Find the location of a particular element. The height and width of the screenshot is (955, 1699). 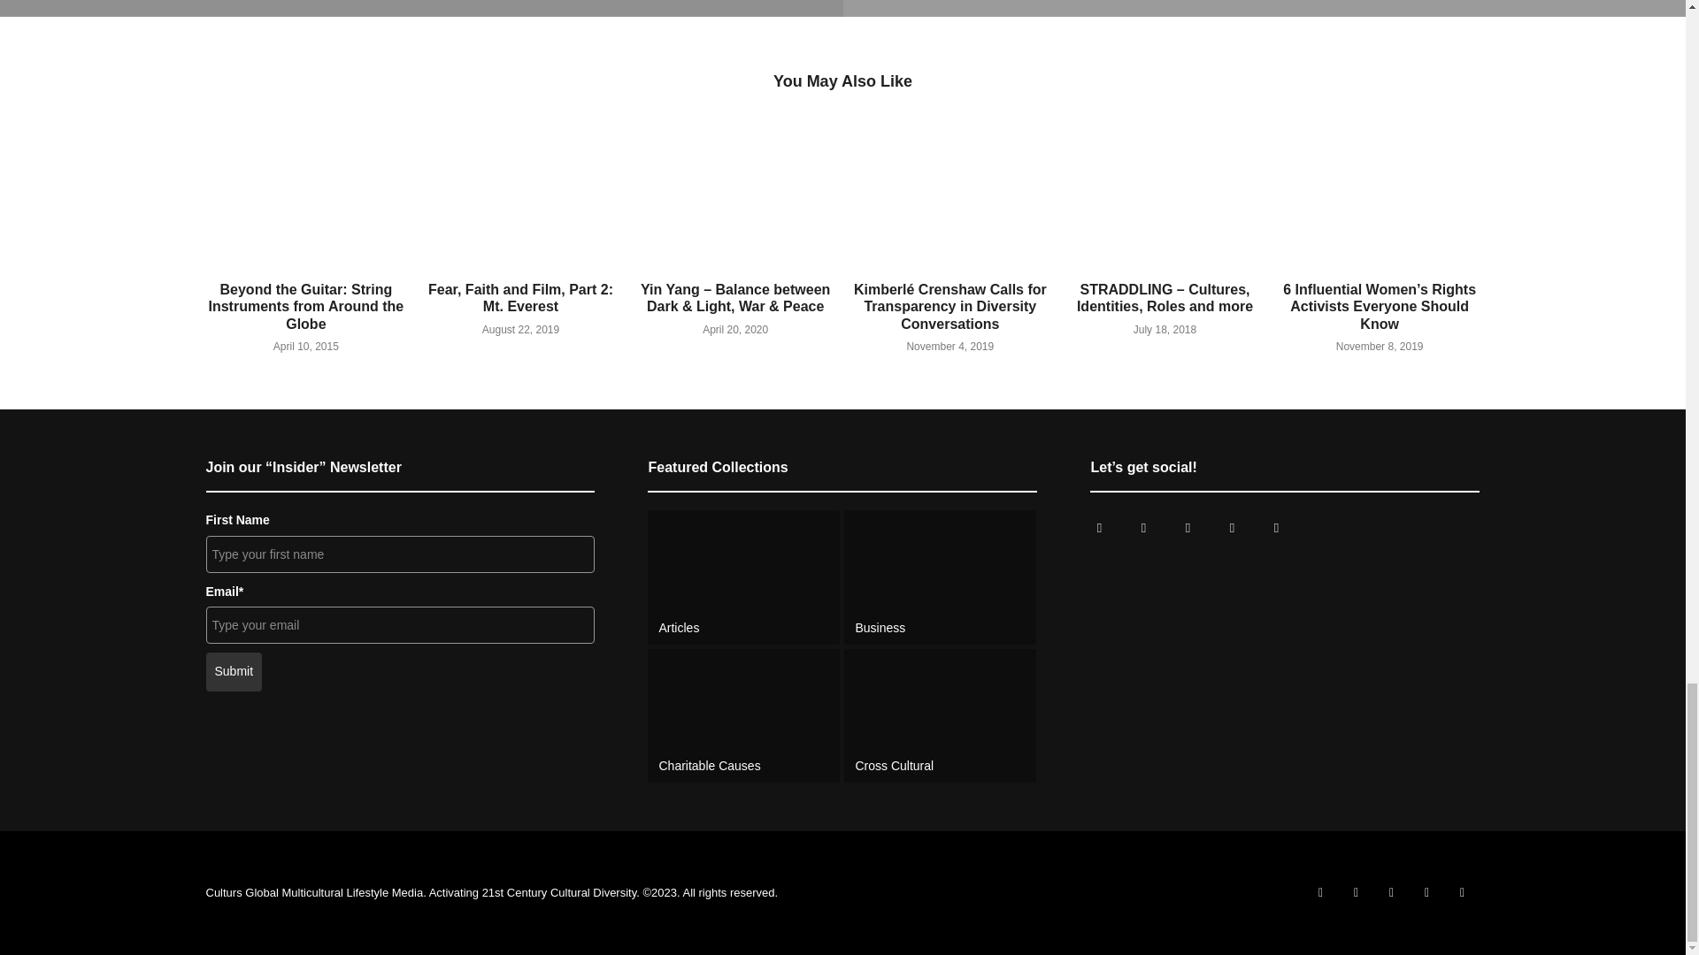

Culturs is located at coordinates (1188, 527).